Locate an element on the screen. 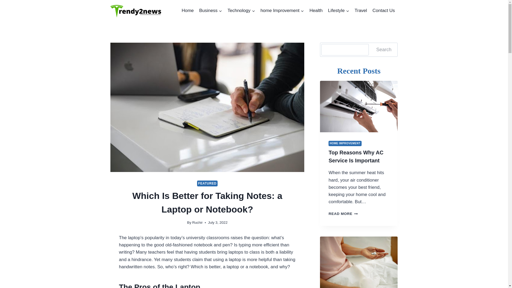  Health is located at coordinates (316, 11).